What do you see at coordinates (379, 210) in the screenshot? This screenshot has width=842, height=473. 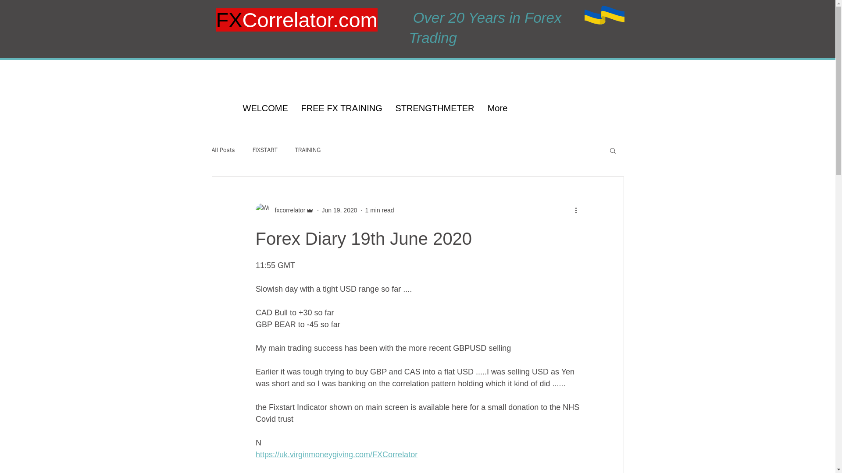 I see `1 min read` at bounding box center [379, 210].